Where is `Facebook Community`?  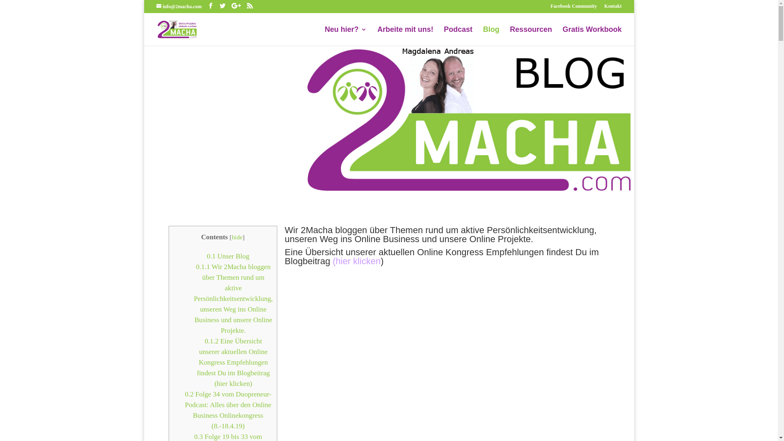 Facebook Community is located at coordinates (574, 8).